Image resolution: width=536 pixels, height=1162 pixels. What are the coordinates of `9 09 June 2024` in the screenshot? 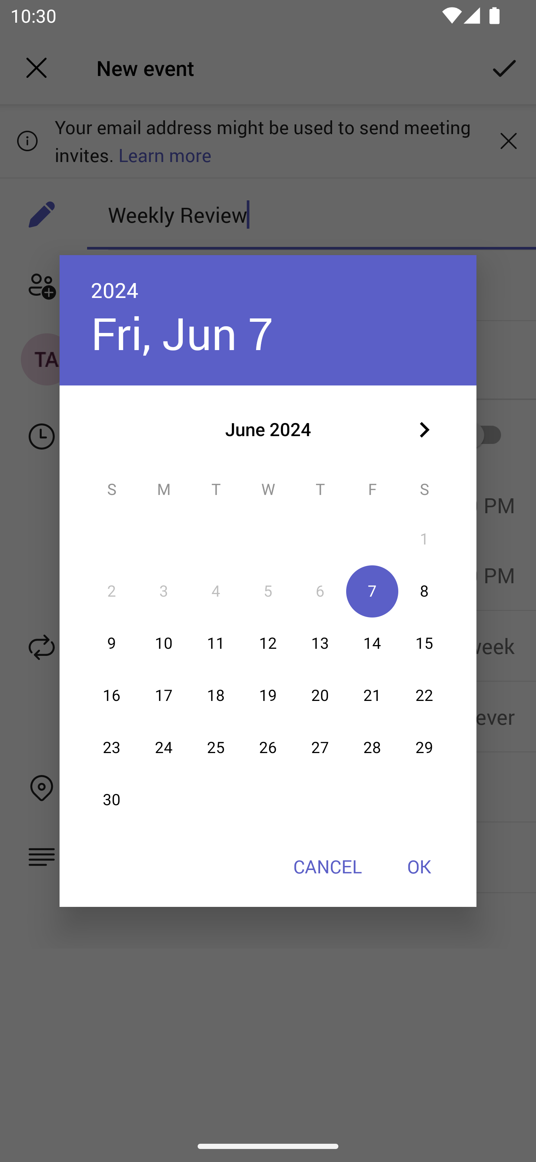 It's located at (112, 643).